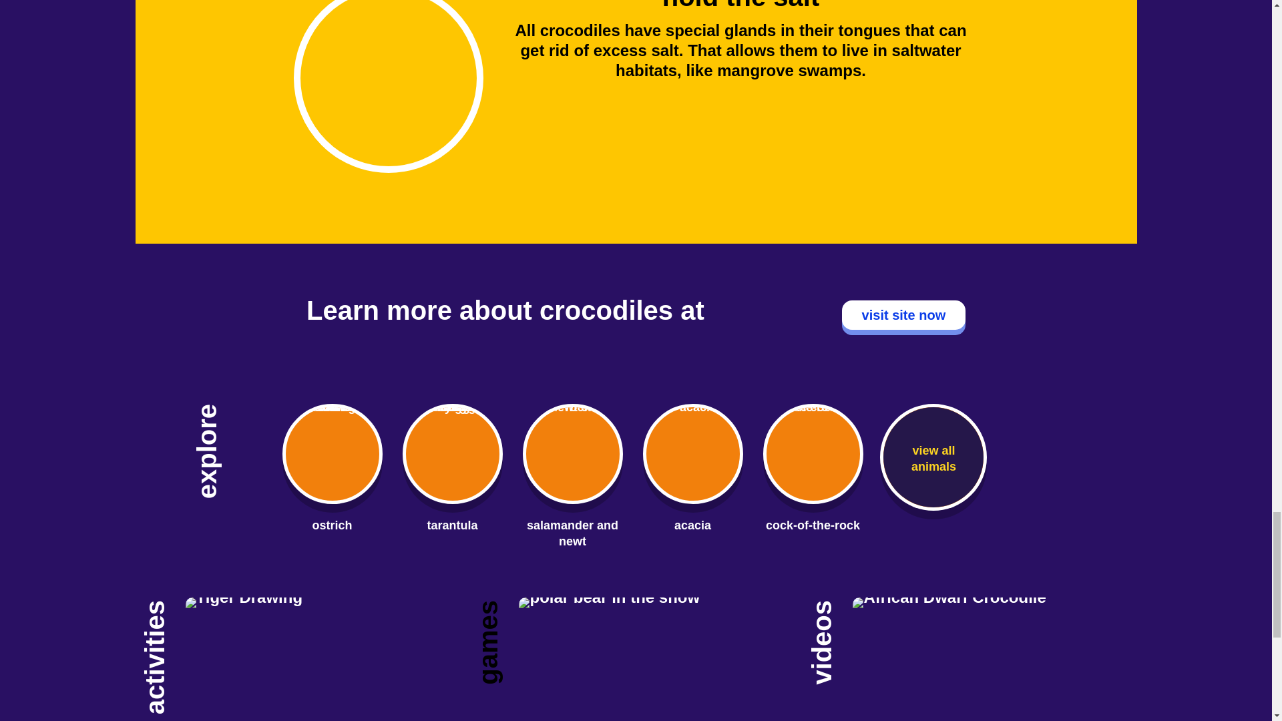  What do you see at coordinates (903, 315) in the screenshot?
I see `visit site now` at bounding box center [903, 315].